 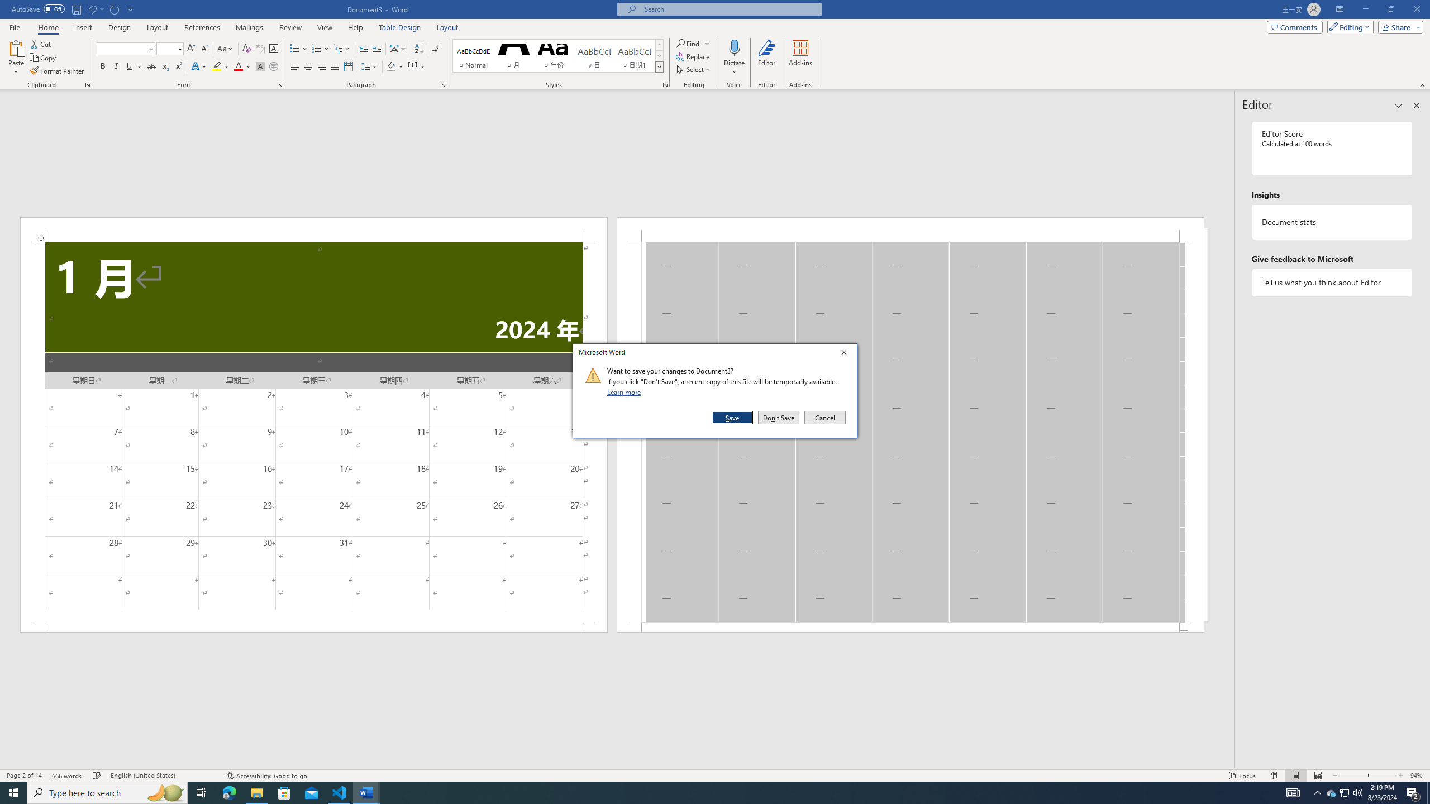 What do you see at coordinates (107, 793) in the screenshot?
I see `Type here to search` at bounding box center [107, 793].